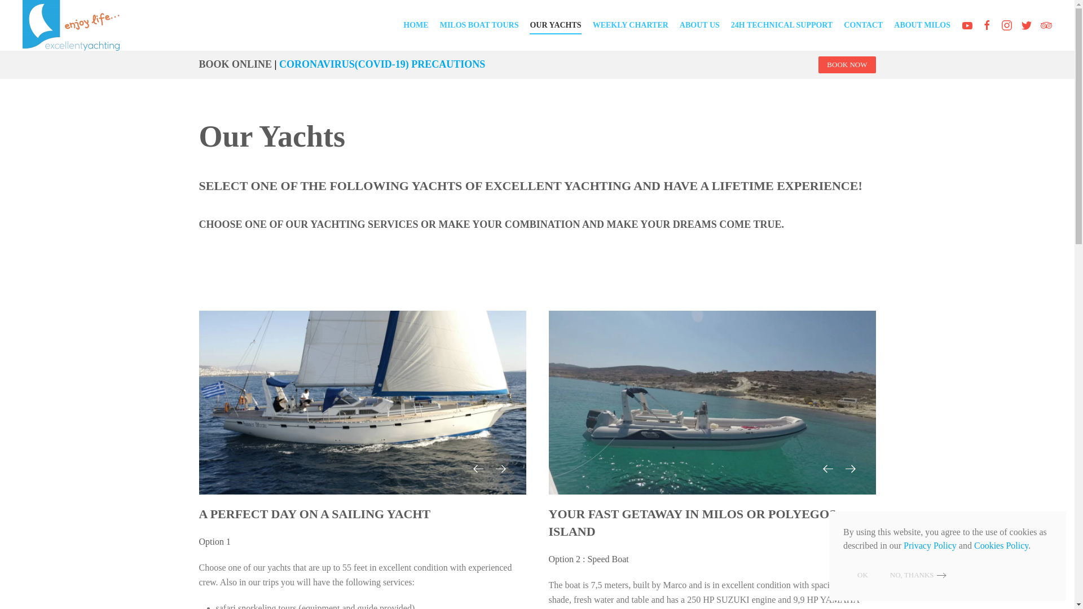 The image size is (1083, 609). What do you see at coordinates (479, 25) in the screenshot?
I see `MILOS BOAT TOURS` at bounding box center [479, 25].